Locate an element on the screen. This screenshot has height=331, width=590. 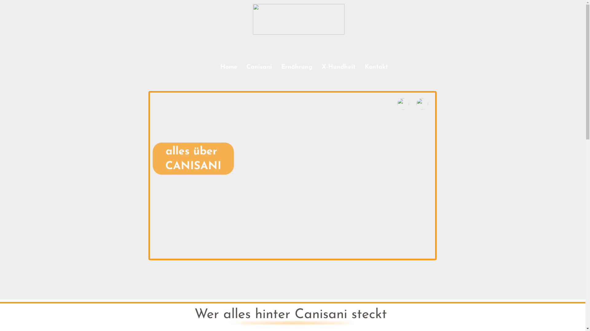
Home is located at coordinates (229, 68).